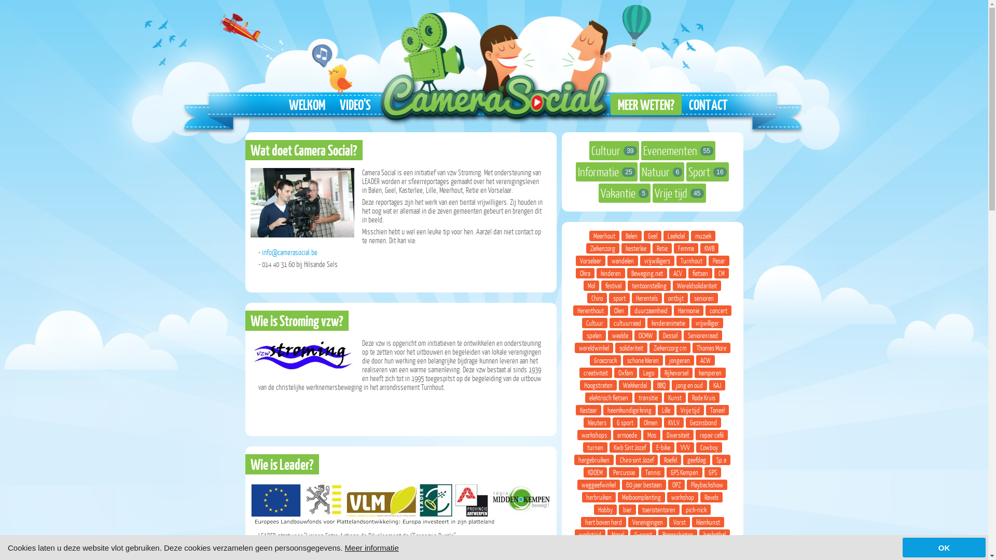 This screenshot has width=996, height=560. What do you see at coordinates (355, 105) in the screenshot?
I see `VIDEO'S` at bounding box center [355, 105].